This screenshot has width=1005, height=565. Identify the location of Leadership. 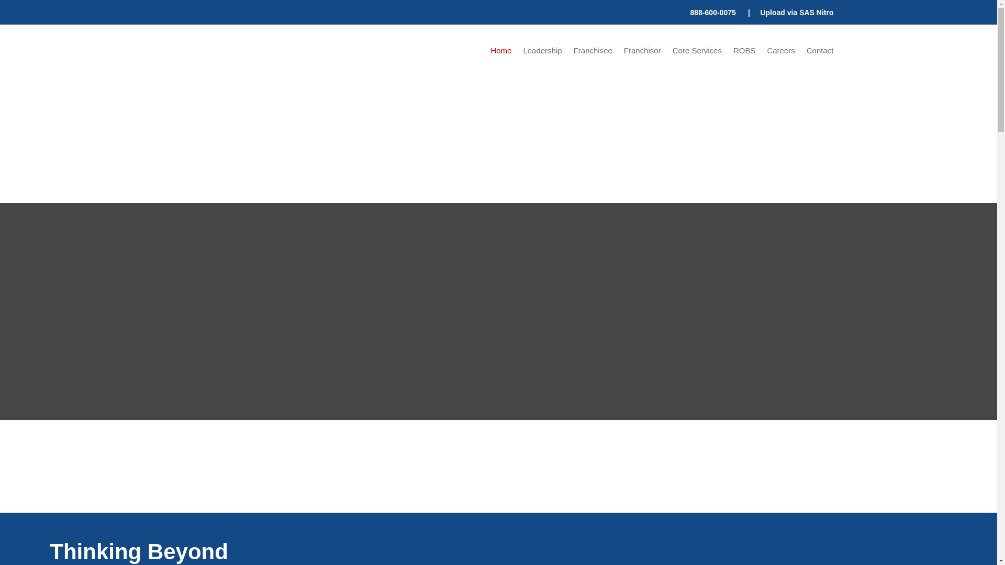
(542, 52).